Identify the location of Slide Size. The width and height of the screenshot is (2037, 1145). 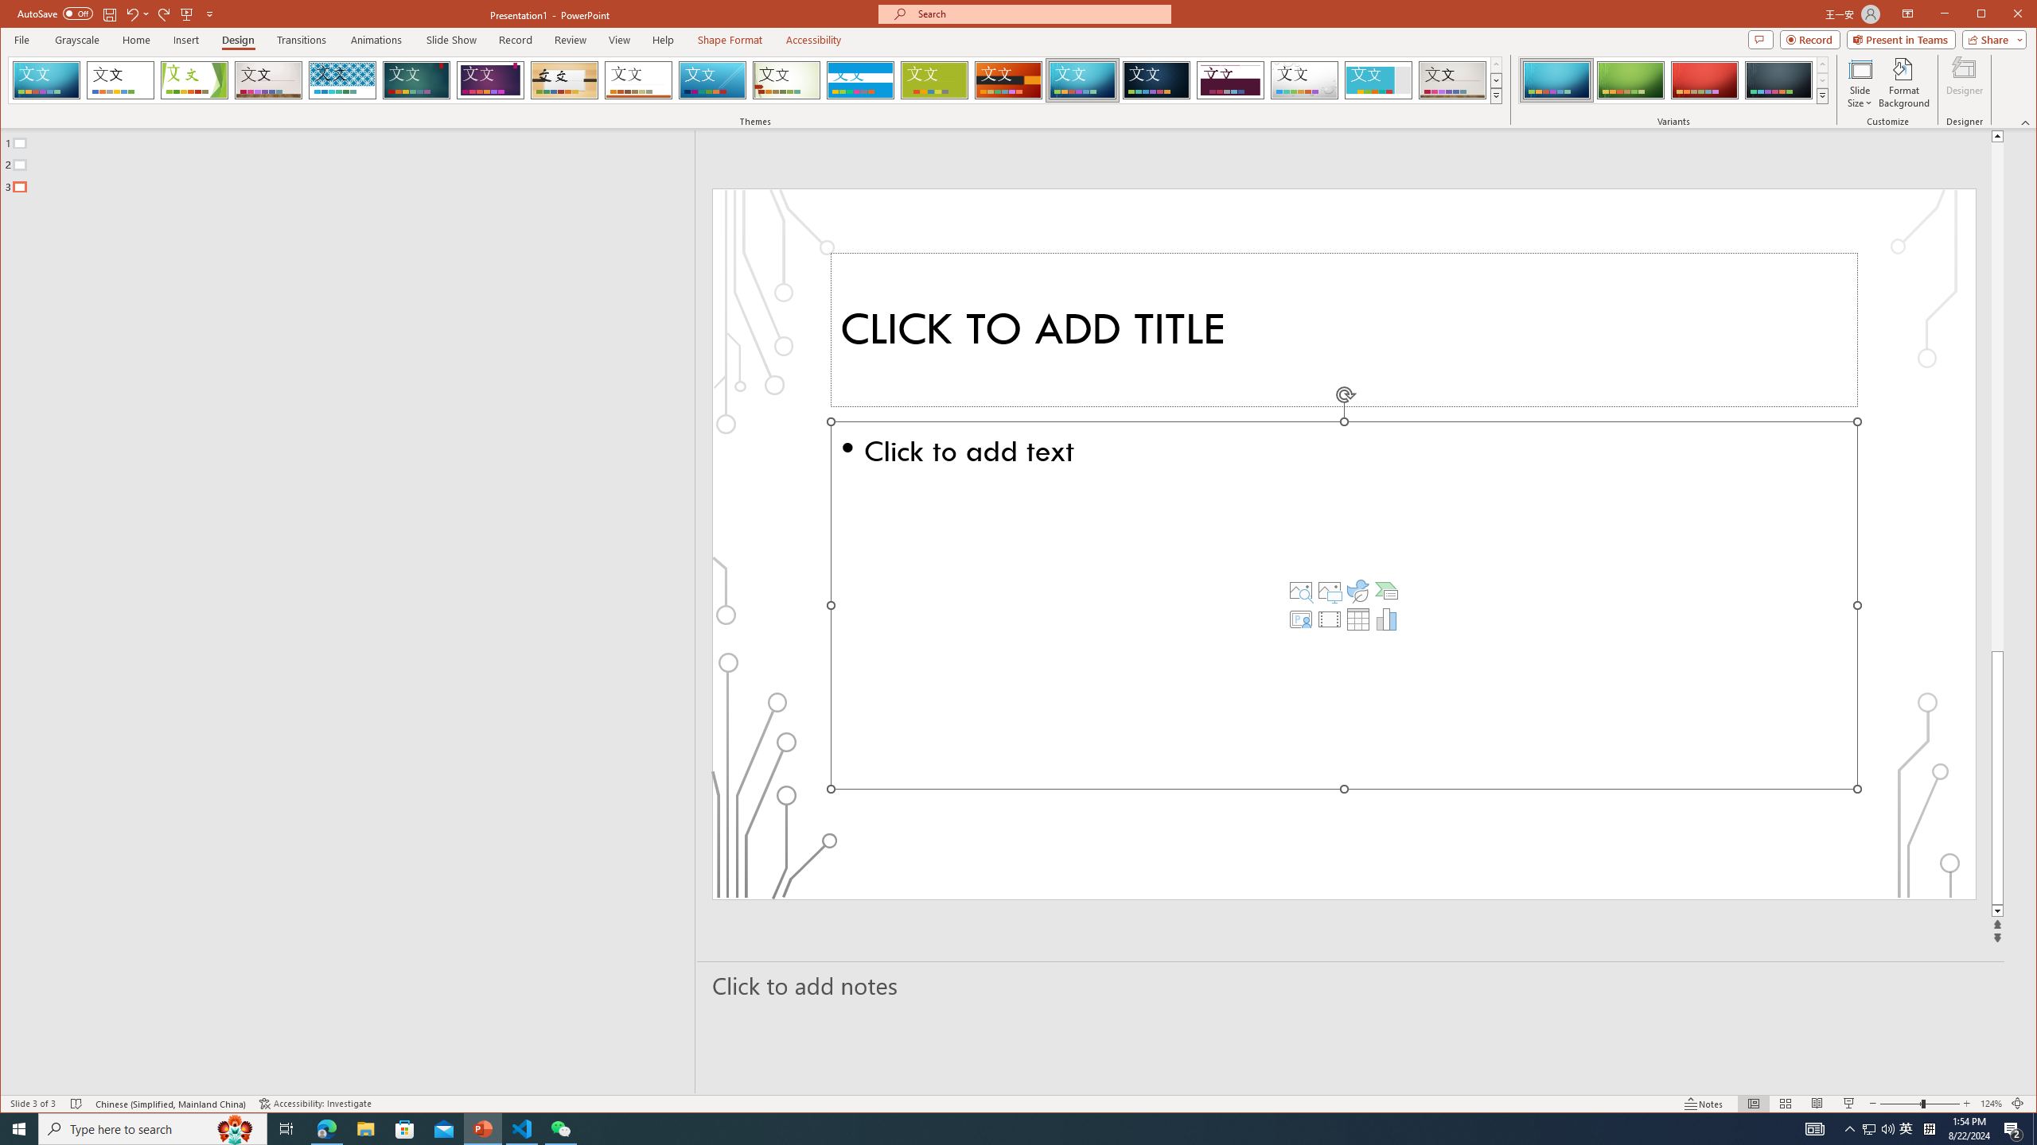
(1859, 83).